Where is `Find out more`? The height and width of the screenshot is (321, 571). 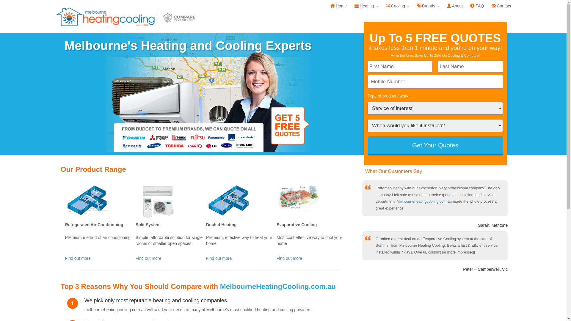 Find out more is located at coordinates (289, 258).